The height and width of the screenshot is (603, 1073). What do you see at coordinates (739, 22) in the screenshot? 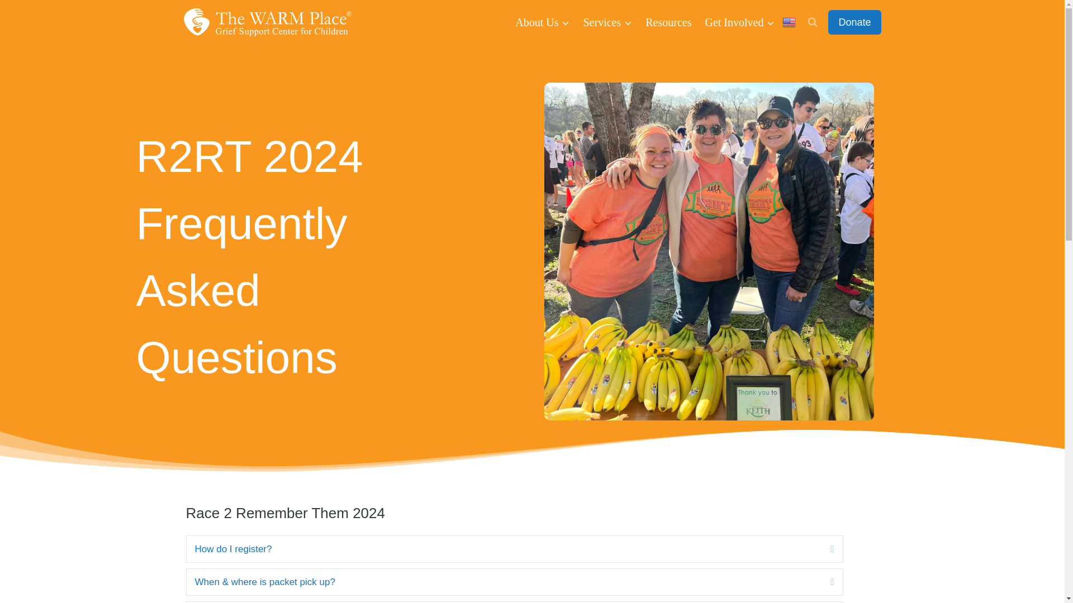
I see `Get Involved` at bounding box center [739, 22].